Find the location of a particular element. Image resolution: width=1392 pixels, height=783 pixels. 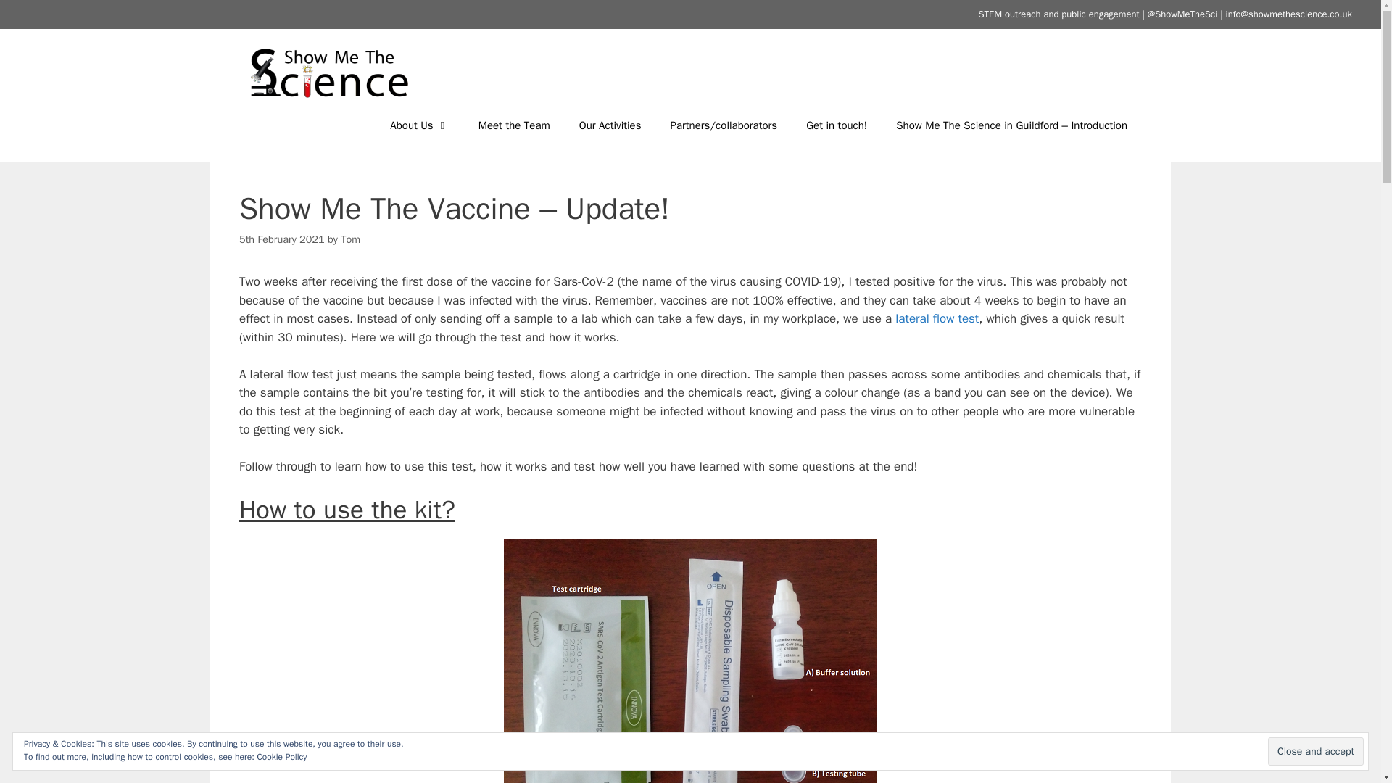

View all posts by Tom is located at coordinates (351, 239).